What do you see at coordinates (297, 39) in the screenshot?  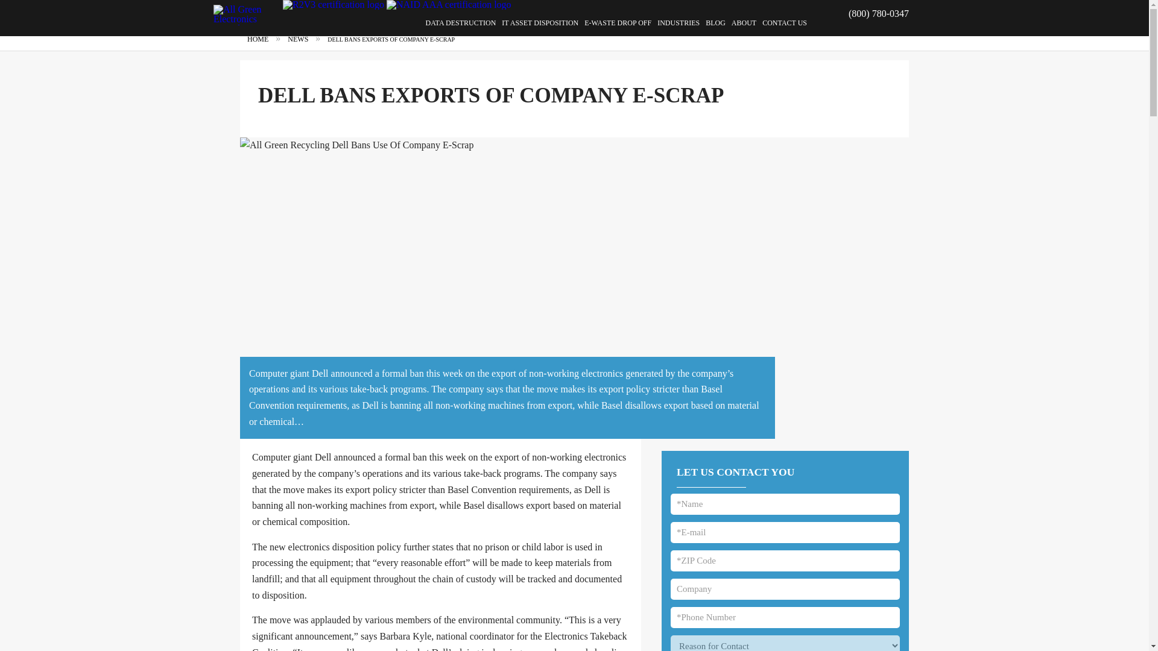 I see `NEWS` at bounding box center [297, 39].